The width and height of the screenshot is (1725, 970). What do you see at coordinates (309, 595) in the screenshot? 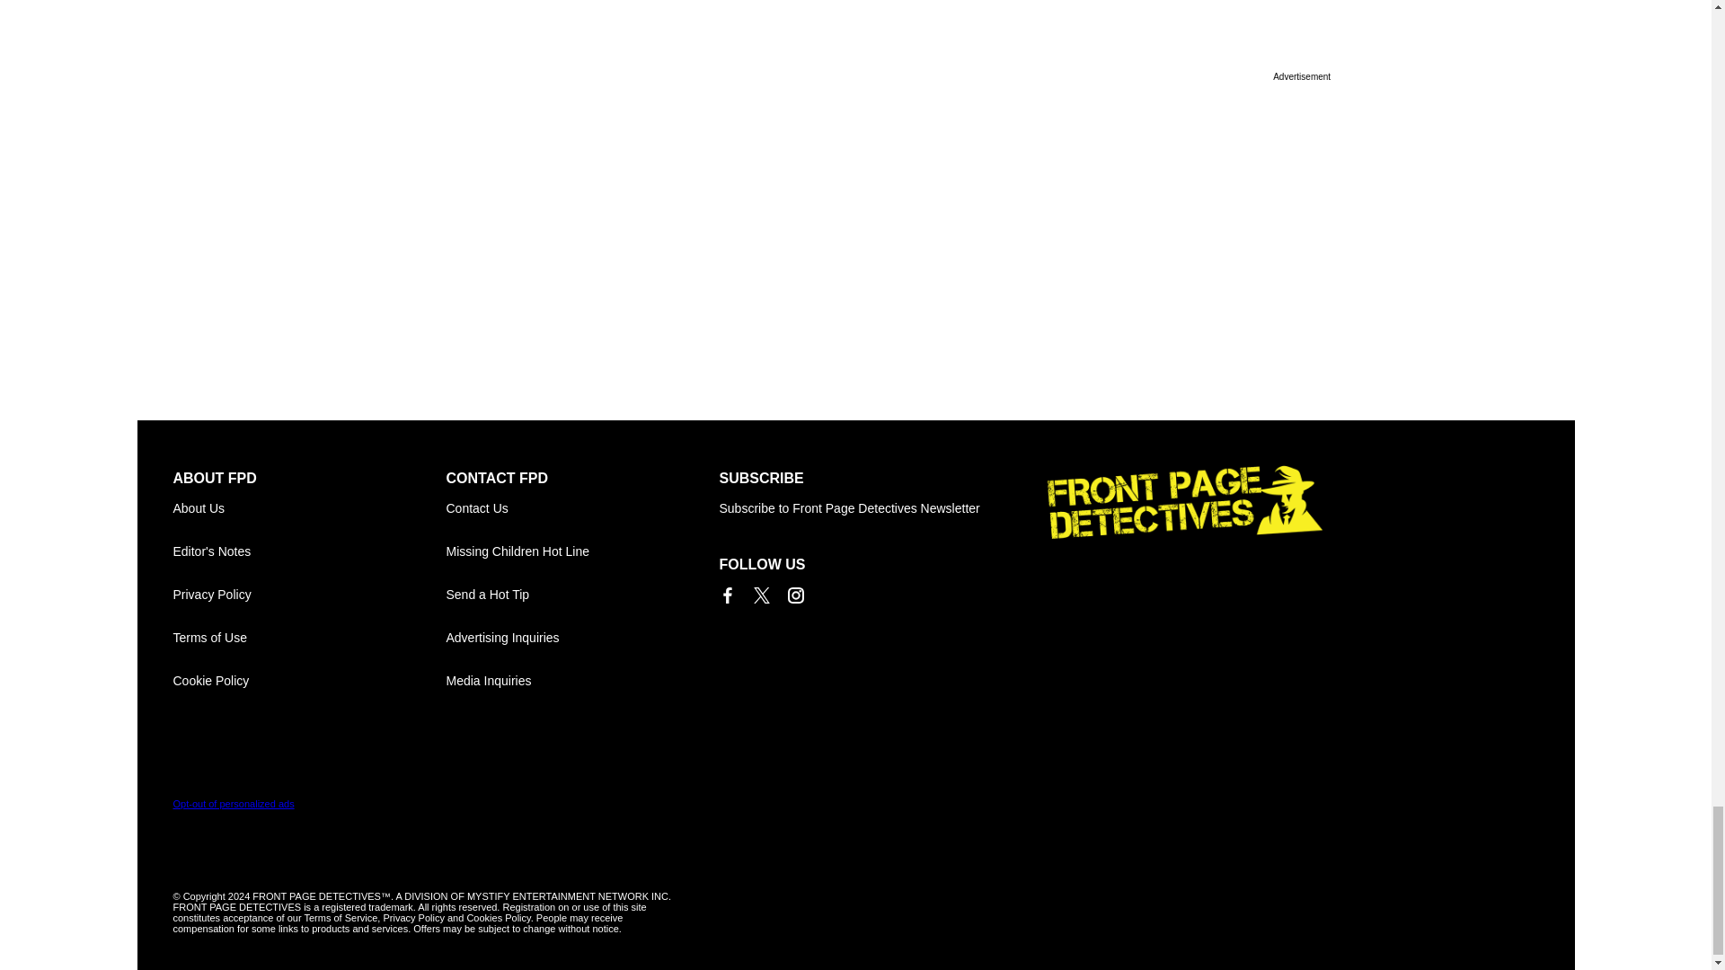
I see `Privacy Policy` at bounding box center [309, 595].